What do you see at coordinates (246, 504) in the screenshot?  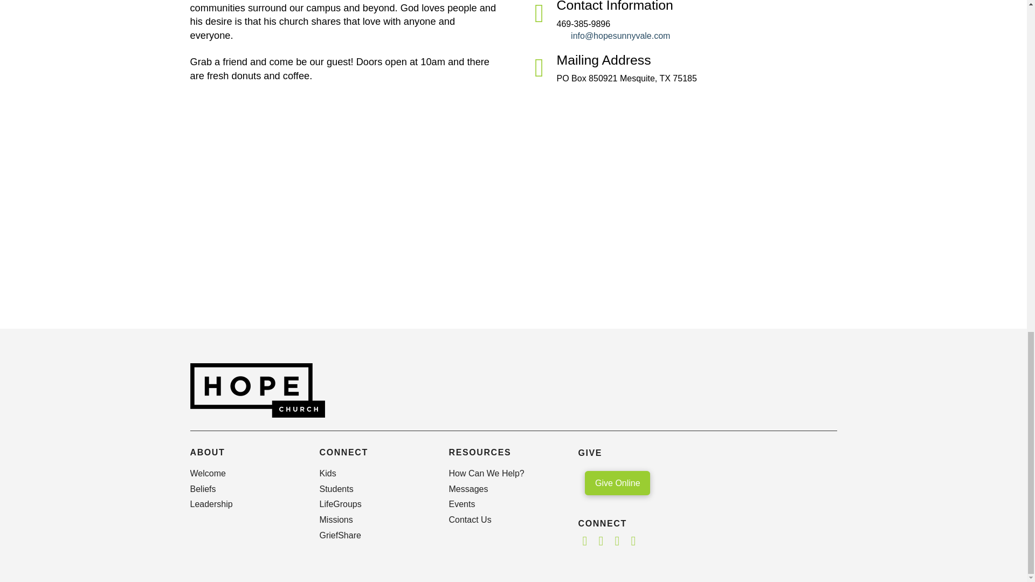 I see `Leadership` at bounding box center [246, 504].